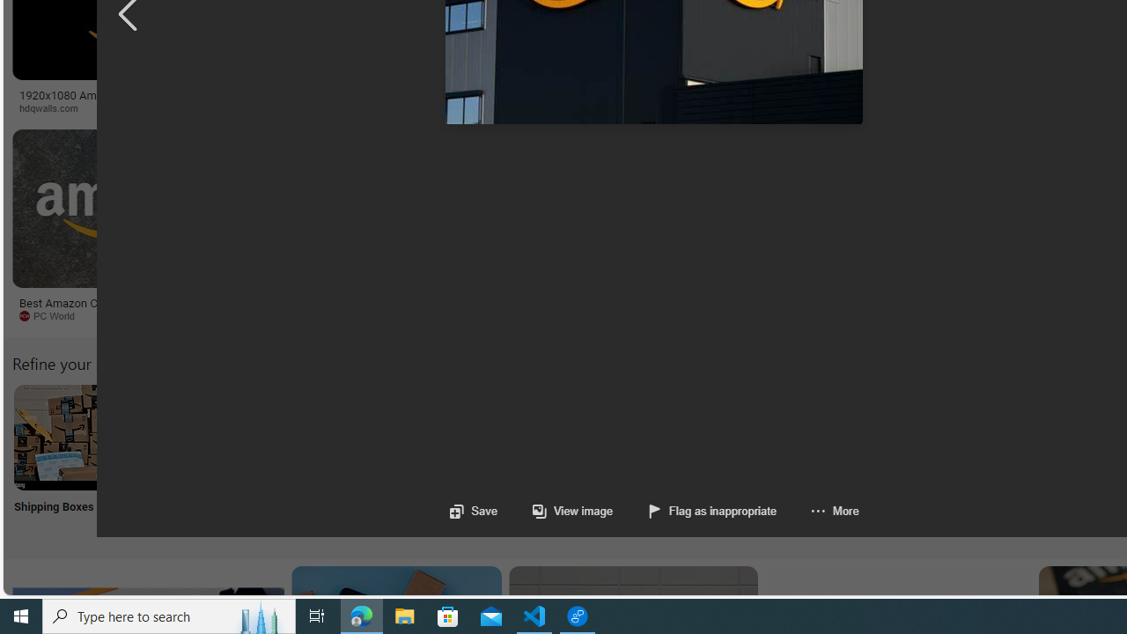  What do you see at coordinates (66, 437) in the screenshot?
I see `Amazon Shipping Boxes` at bounding box center [66, 437].